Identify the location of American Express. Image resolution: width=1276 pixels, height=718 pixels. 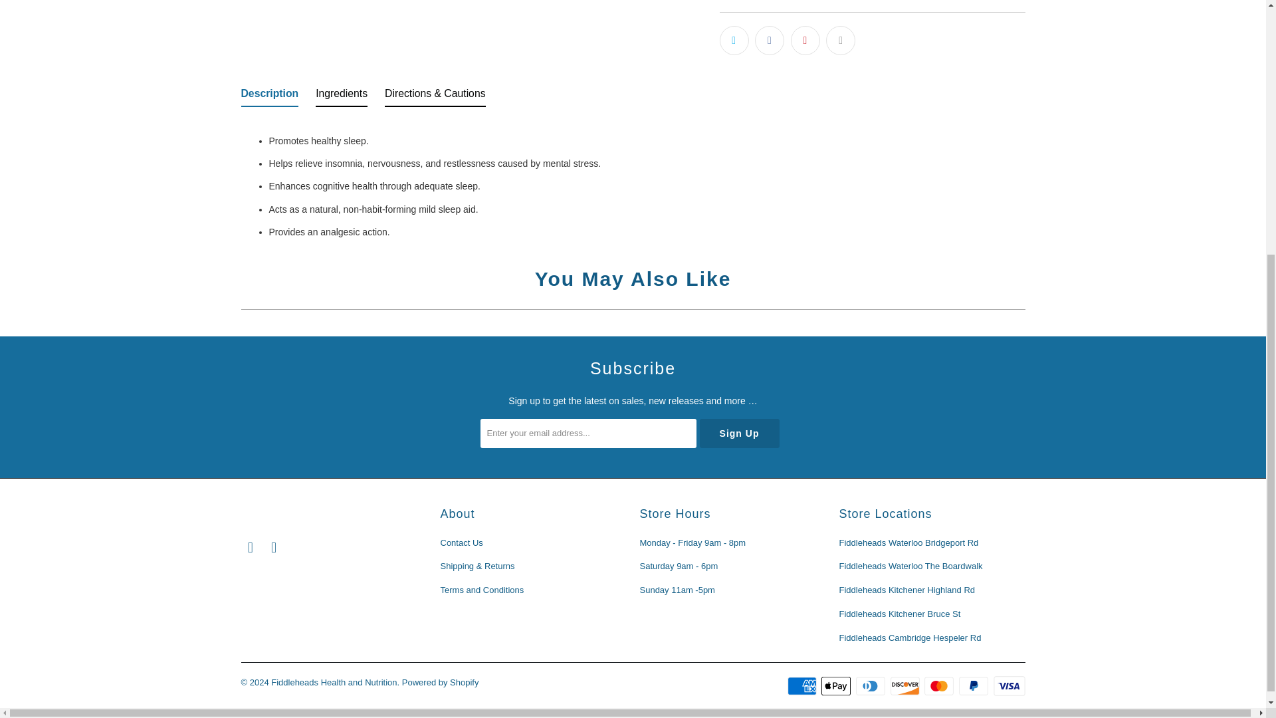
(803, 686).